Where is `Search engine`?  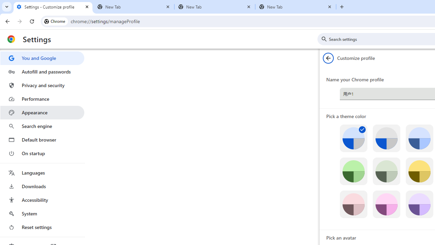
Search engine is located at coordinates (42, 126).